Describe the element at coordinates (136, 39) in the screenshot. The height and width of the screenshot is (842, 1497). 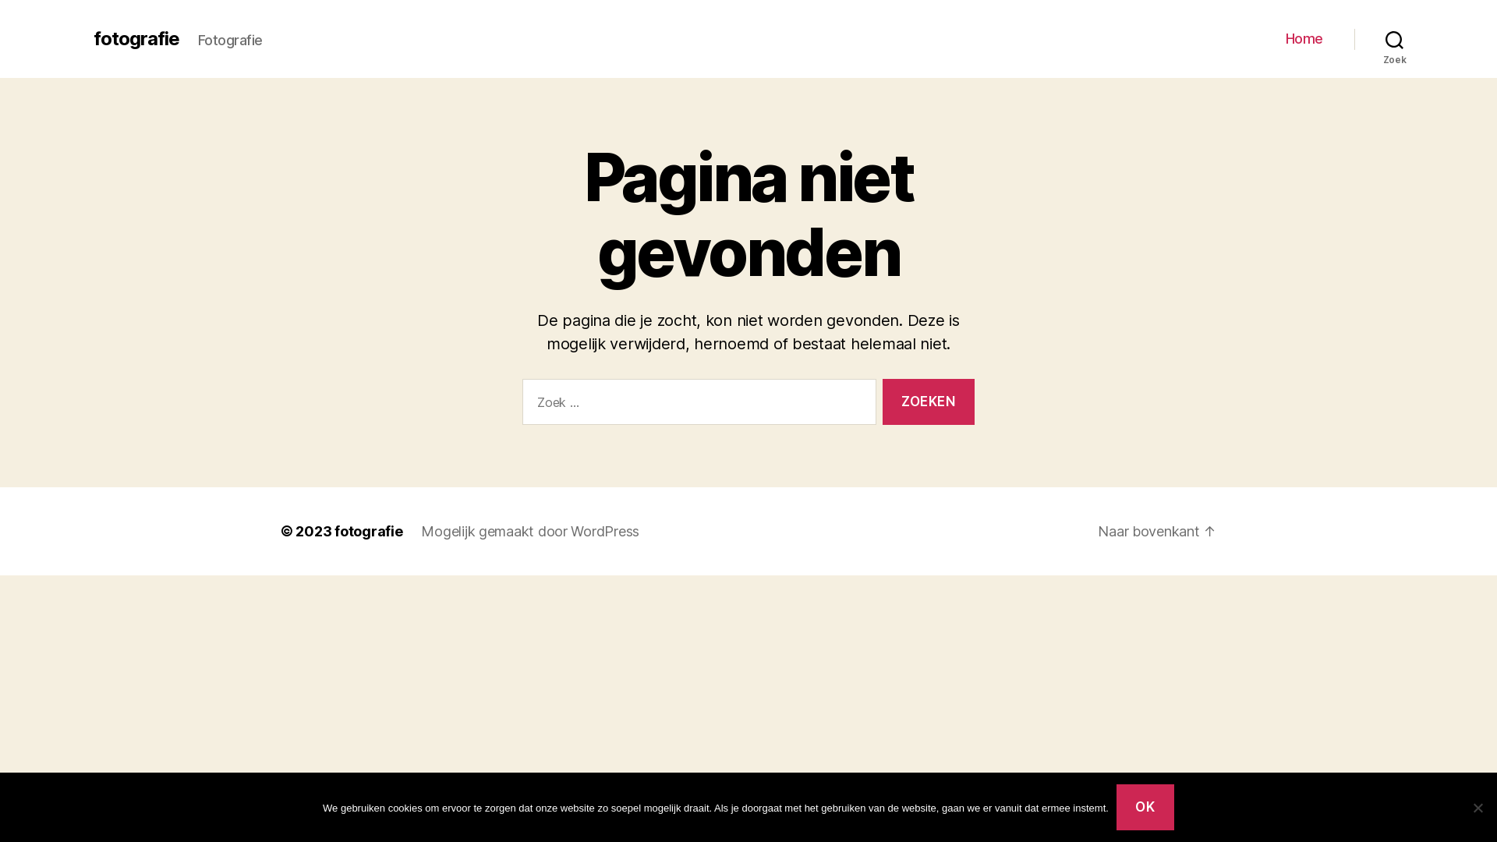
I see `fotografie` at that location.